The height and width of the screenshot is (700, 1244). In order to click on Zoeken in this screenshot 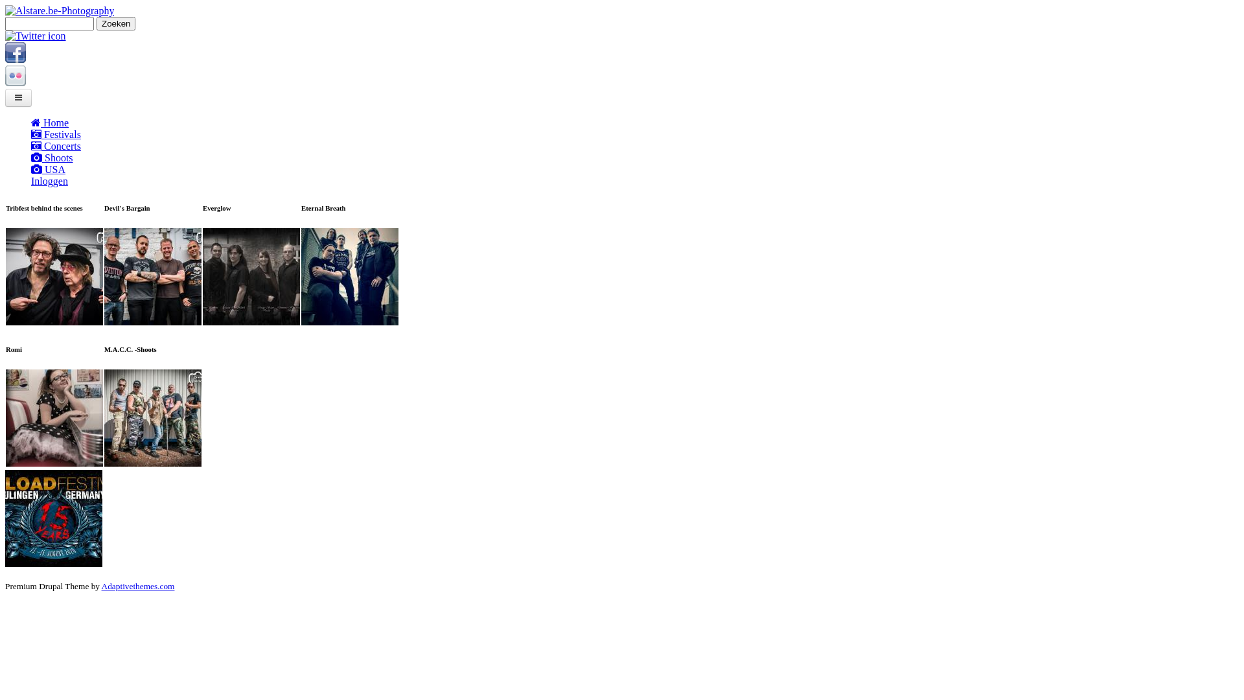, I will do `click(116, 23)`.